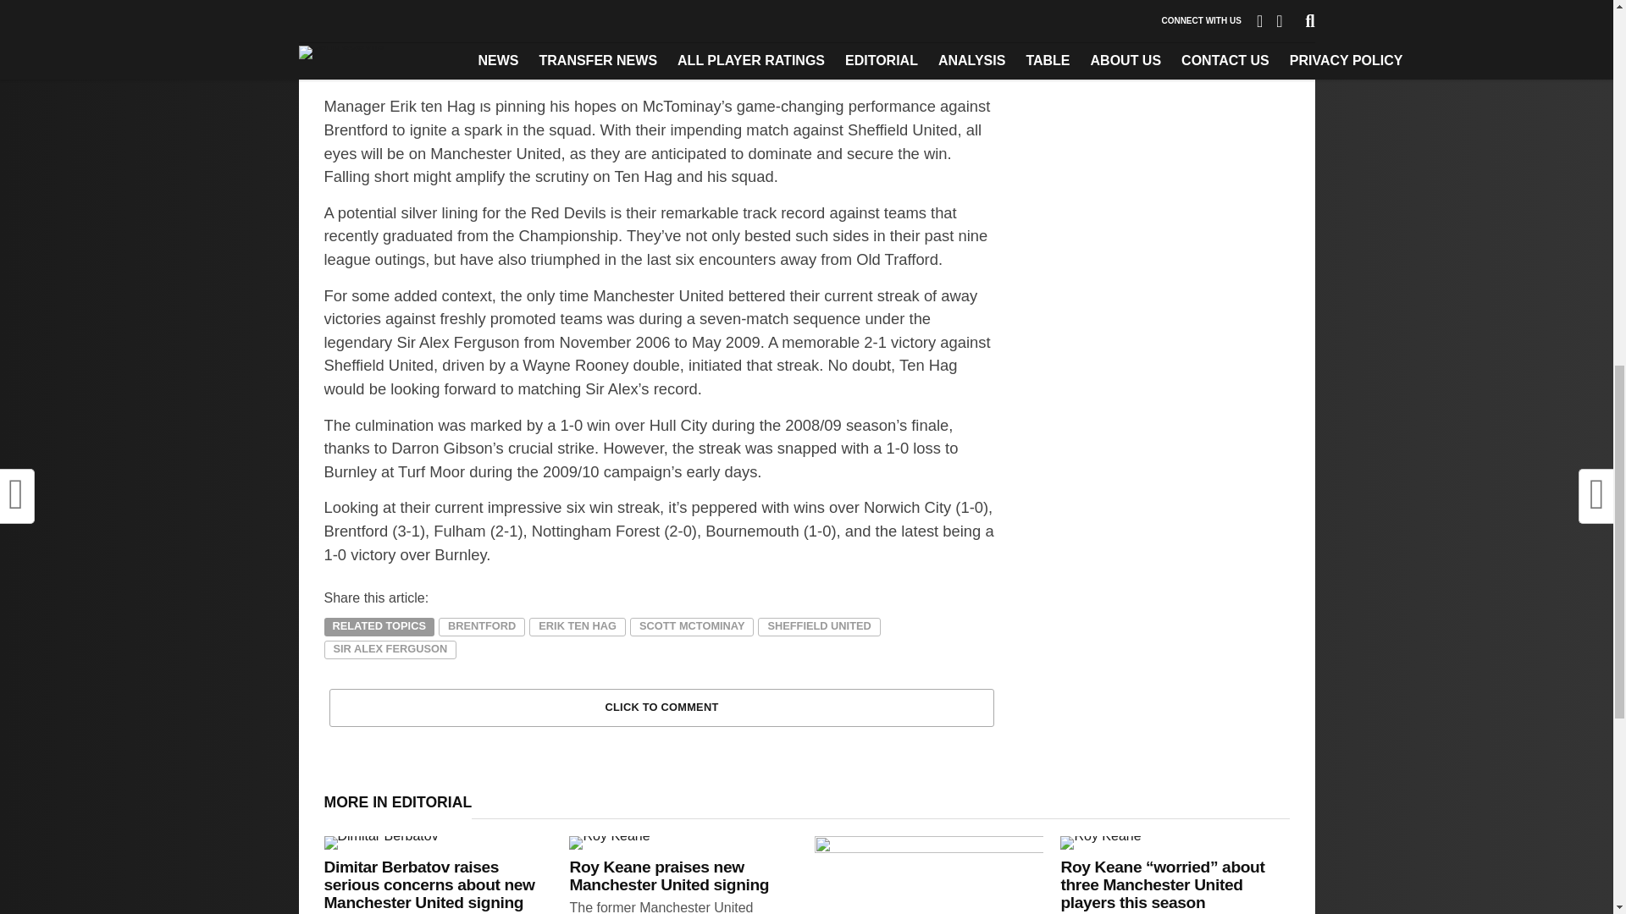 The height and width of the screenshot is (914, 1626). What do you see at coordinates (818, 626) in the screenshot?
I see `SHEFFIELD UNITED` at bounding box center [818, 626].